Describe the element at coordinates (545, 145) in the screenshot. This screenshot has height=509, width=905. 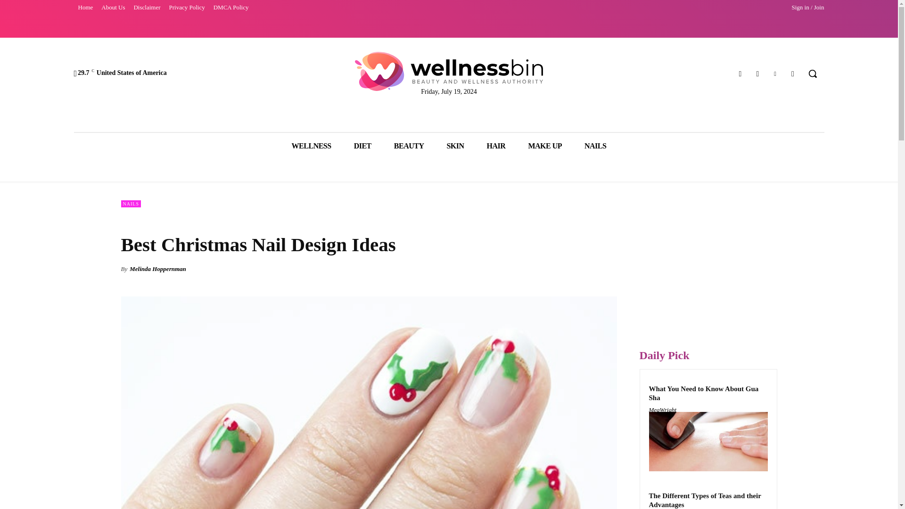
I see `MAKE UP` at that location.